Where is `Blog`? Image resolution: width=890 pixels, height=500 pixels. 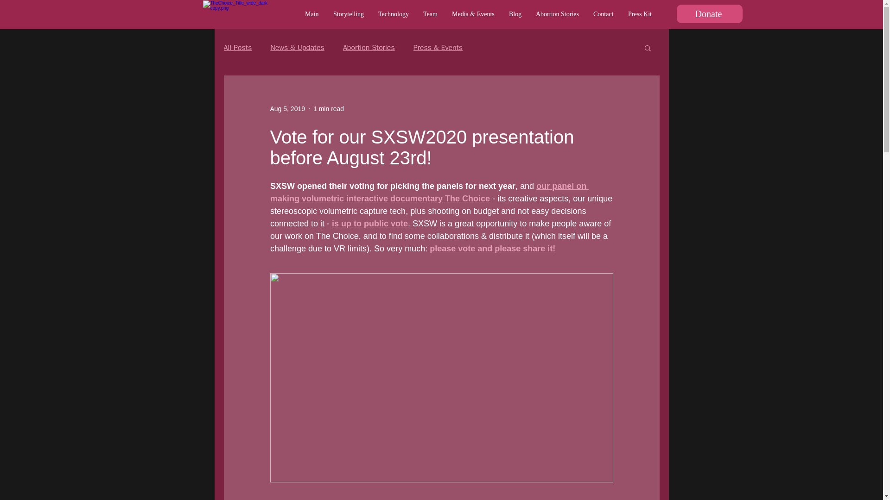 Blog is located at coordinates (515, 14).